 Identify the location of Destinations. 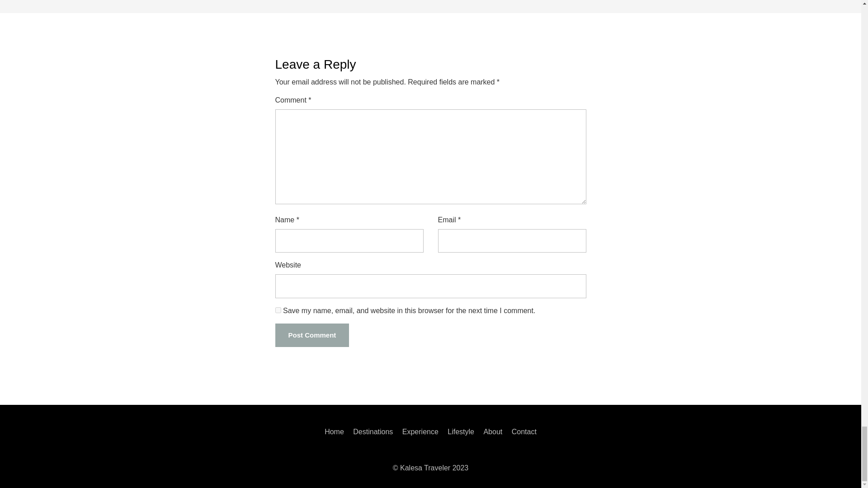
(373, 432).